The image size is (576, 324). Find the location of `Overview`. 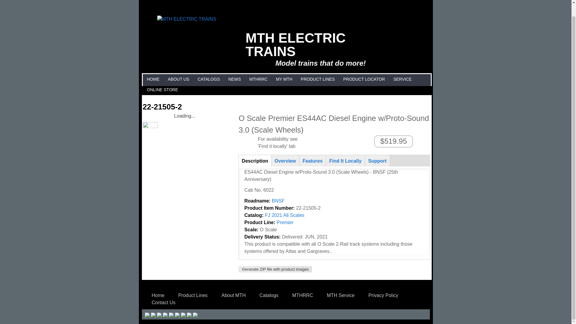

Overview is located at coordinates (285, 161).